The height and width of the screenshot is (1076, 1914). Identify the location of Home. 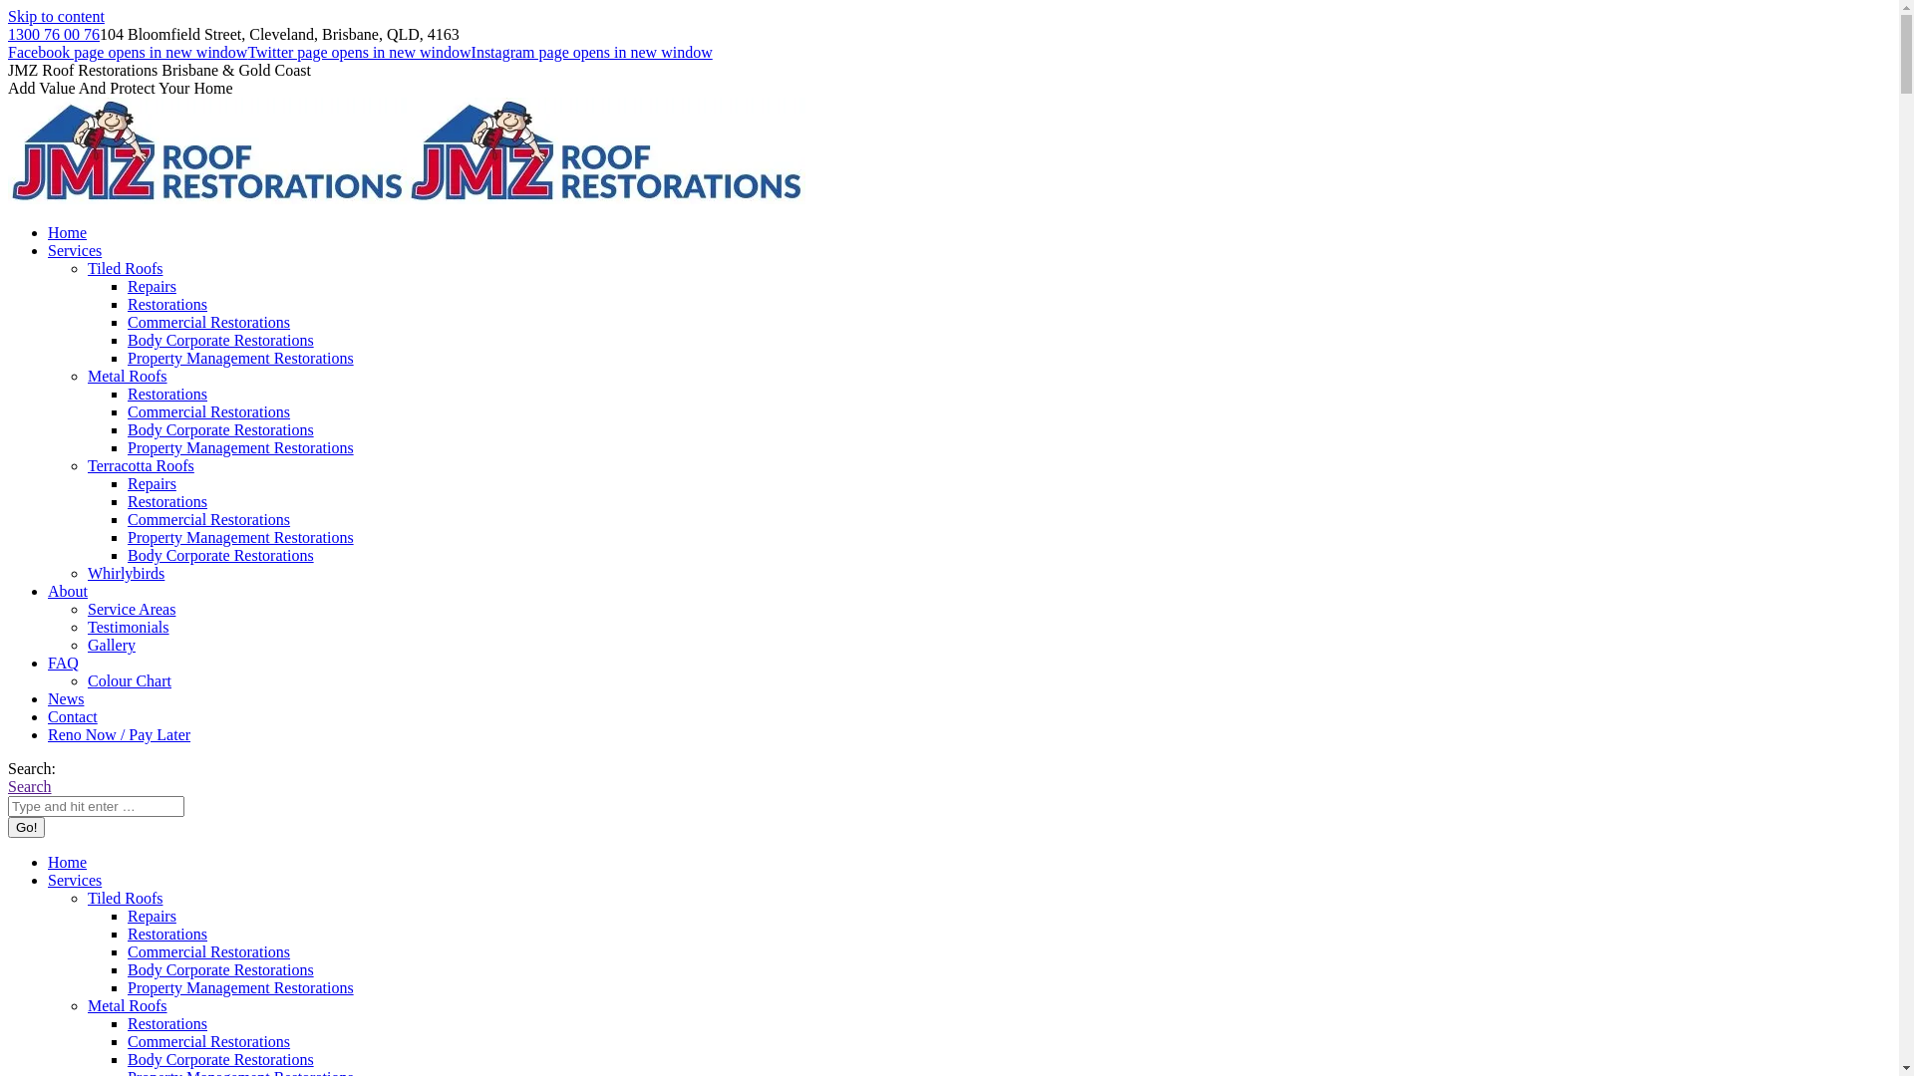
(68, 863).